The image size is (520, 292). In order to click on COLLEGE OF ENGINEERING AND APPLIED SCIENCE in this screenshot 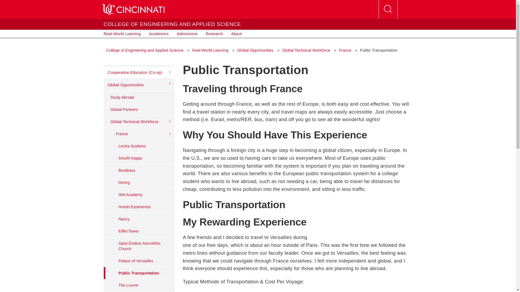, I will do `click(172, 24)`.